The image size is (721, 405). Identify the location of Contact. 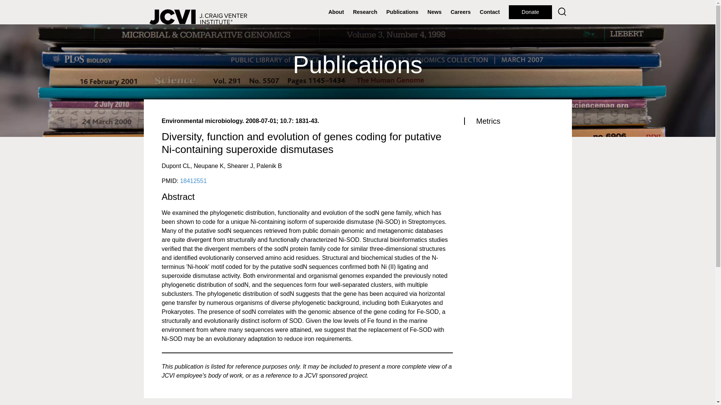
(490, 12).